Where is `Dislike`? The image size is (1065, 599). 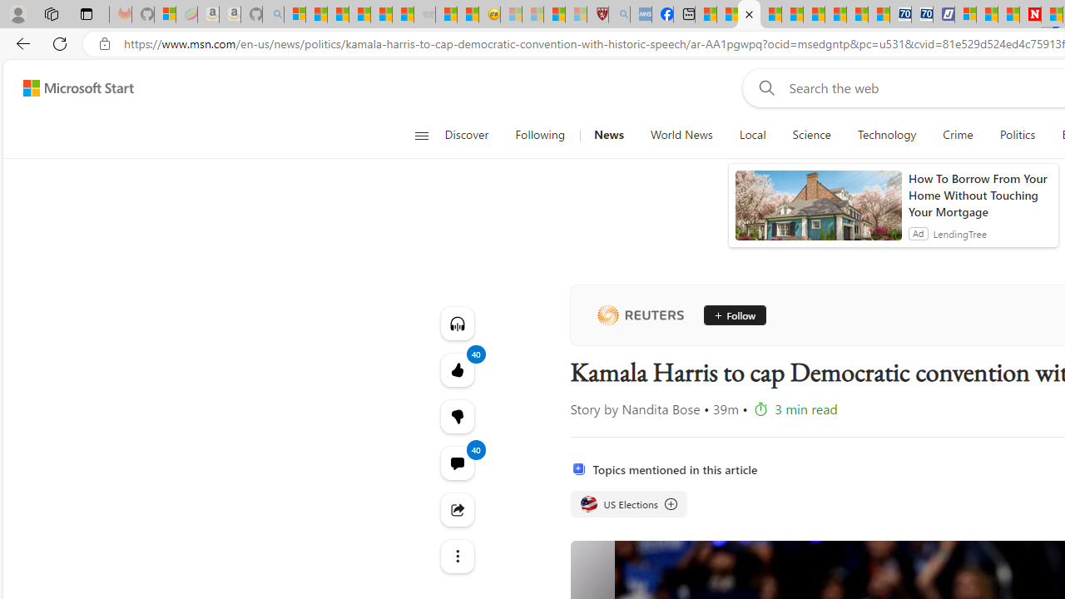 Dislike is located at coordinates (456, 416).